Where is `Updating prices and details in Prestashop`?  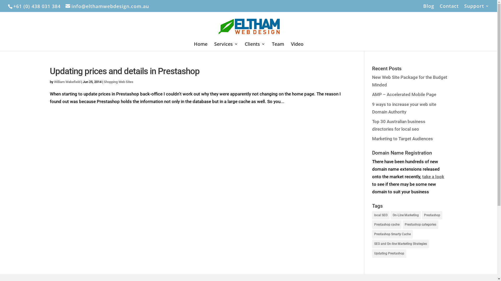
Updating prices and details in Prestashop is located at coordinates (124, 71).